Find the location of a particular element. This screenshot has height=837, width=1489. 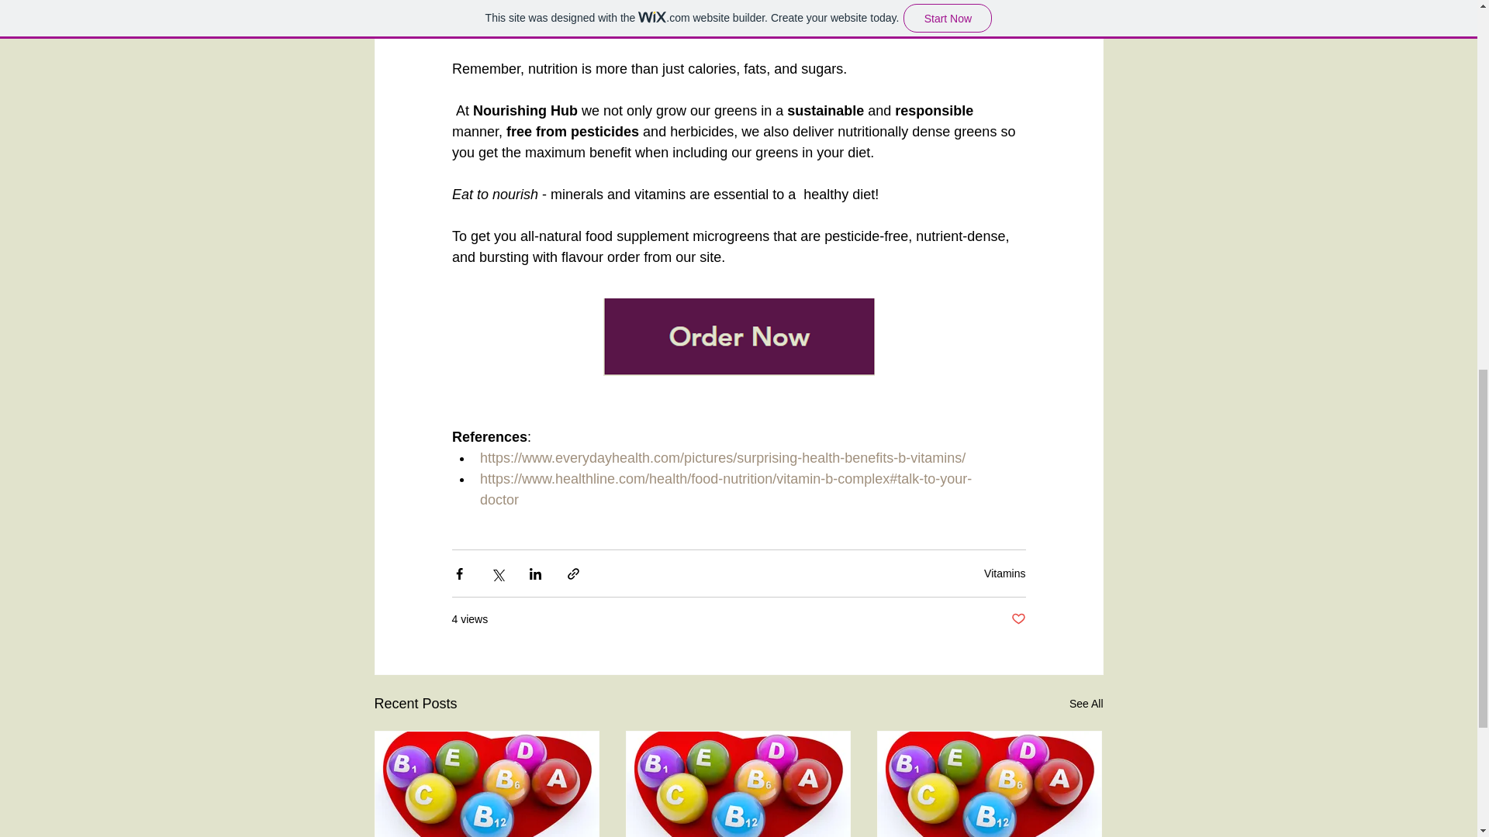

Vitamins is located at coordinates (1005, 573).